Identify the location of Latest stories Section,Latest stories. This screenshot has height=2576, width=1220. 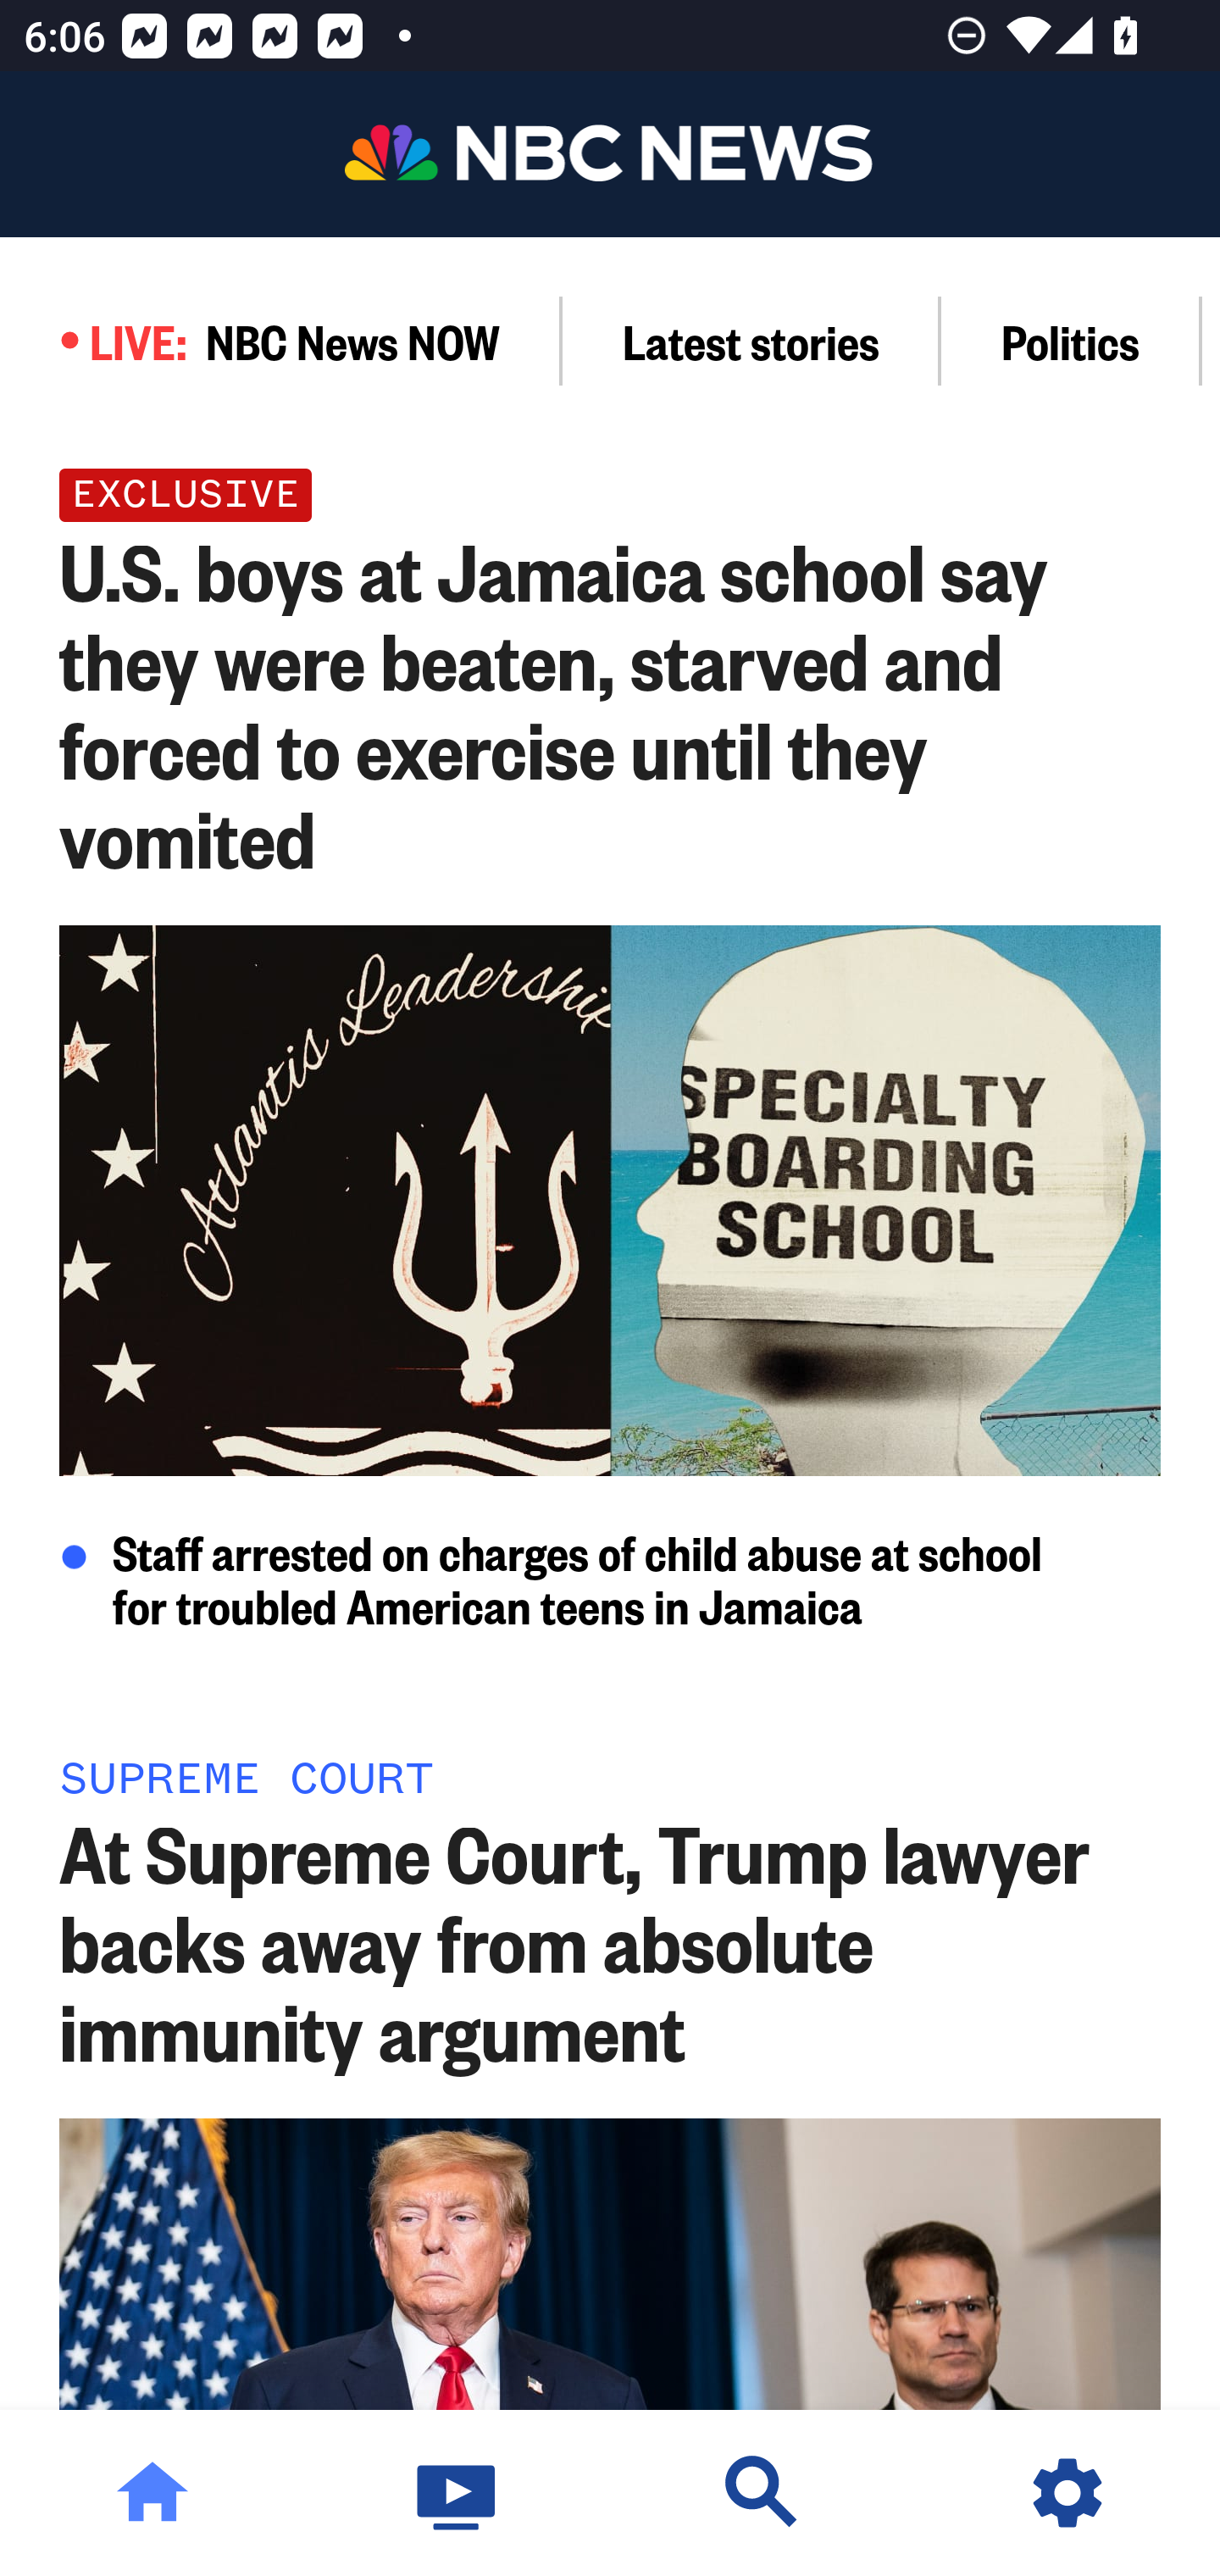
(751, 341).